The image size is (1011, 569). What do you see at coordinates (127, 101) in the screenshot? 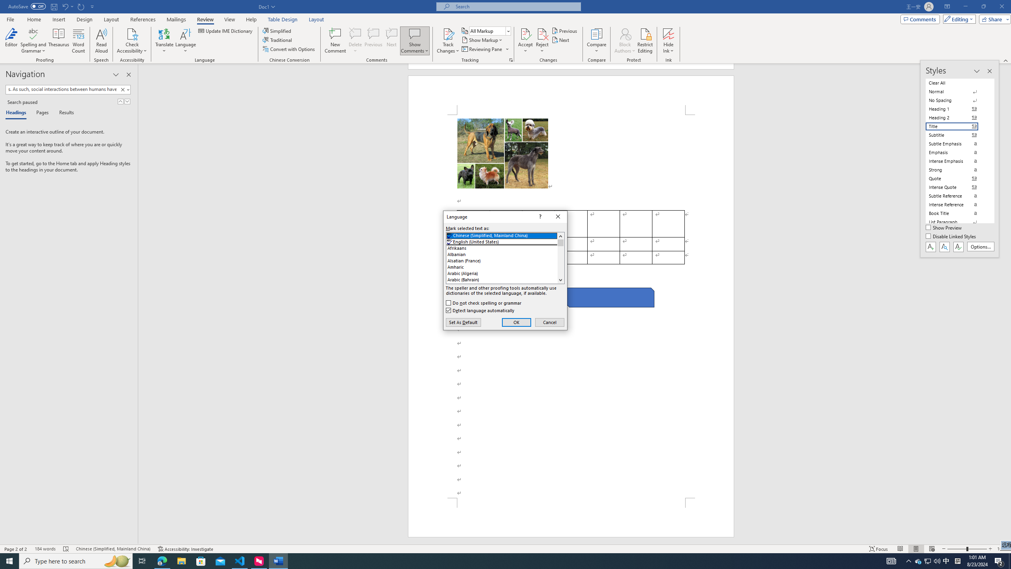
I see `Change Tracking Options...` at bounding box center [127, 101].